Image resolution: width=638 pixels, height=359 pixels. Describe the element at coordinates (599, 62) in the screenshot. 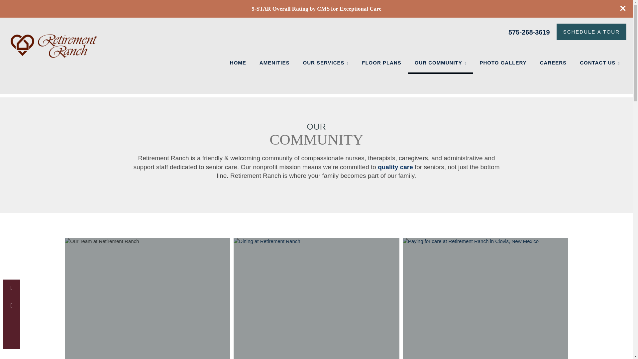

I see `CONTACT US` at that location.